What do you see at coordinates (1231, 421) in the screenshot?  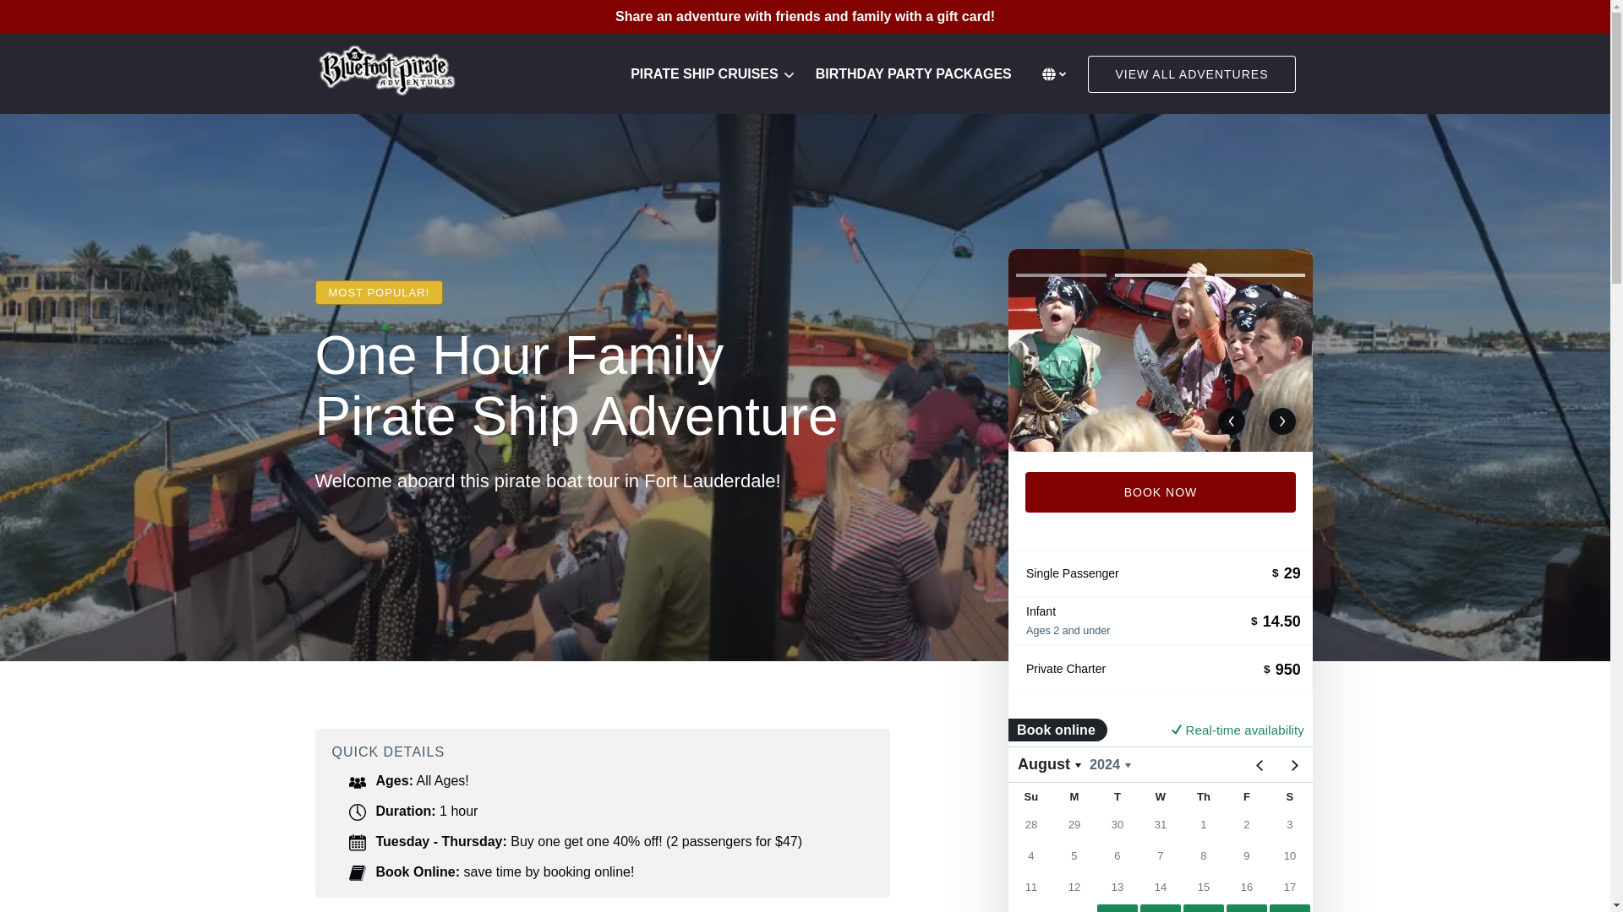 I see `Previous photo` at bounding box center [1231, 421].